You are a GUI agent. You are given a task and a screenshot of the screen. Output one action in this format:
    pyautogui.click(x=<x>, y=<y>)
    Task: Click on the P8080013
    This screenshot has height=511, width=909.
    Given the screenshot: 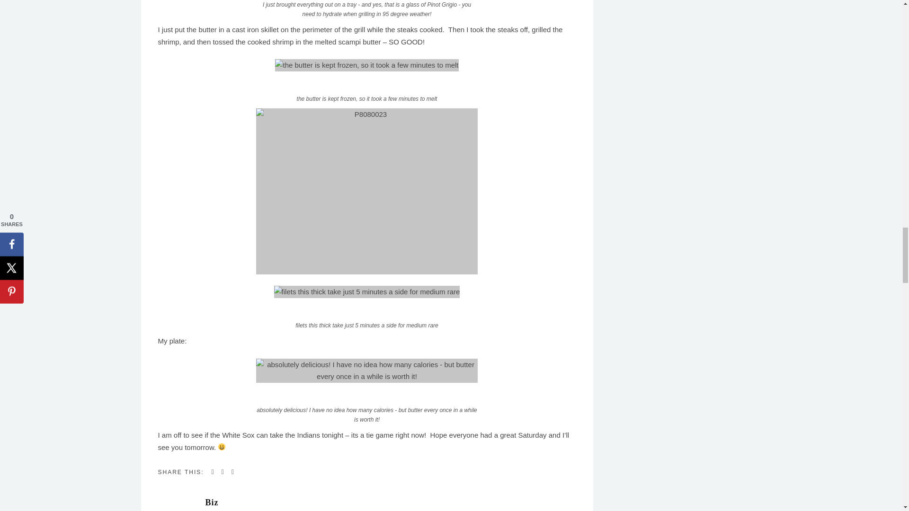 What is the action you would take?
    pyautogui.click(x=366, y=65)
    